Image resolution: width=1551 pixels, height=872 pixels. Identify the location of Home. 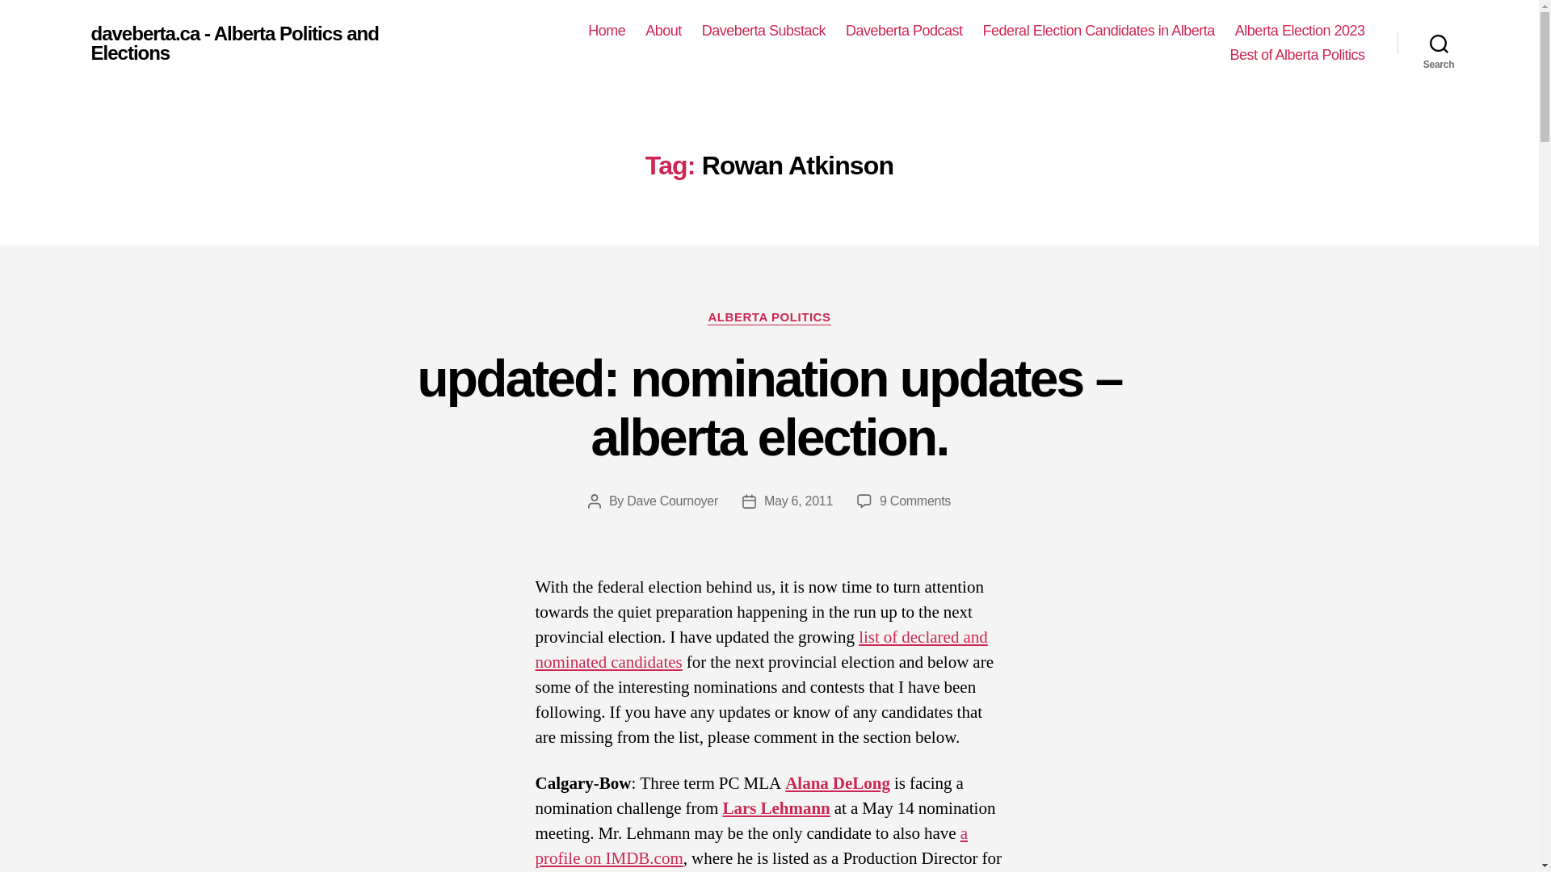
(606, 31).